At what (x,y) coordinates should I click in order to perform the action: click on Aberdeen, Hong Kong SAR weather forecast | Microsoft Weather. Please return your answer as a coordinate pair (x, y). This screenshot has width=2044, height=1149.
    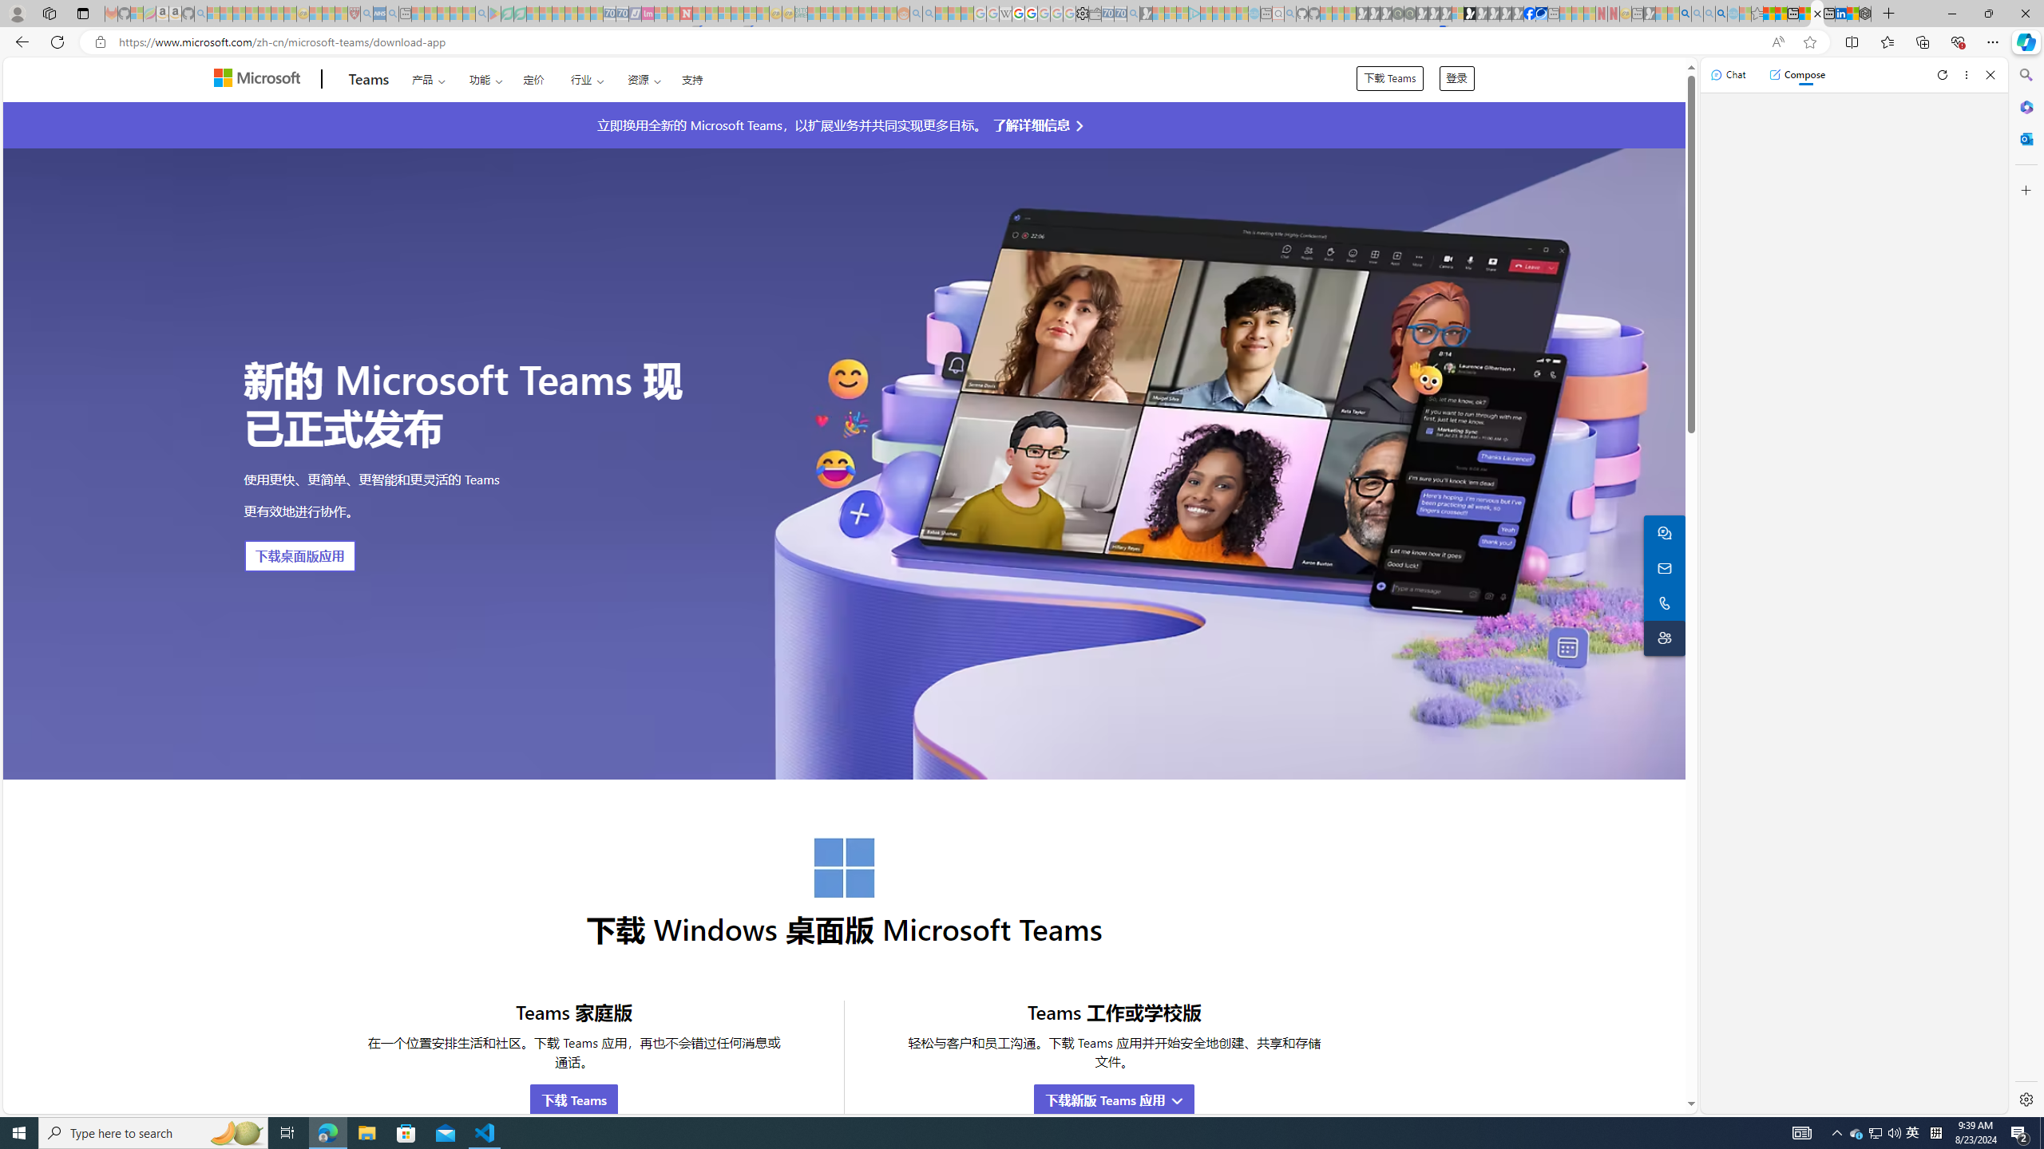
    Looking at the image, I should click on (1781, 14).